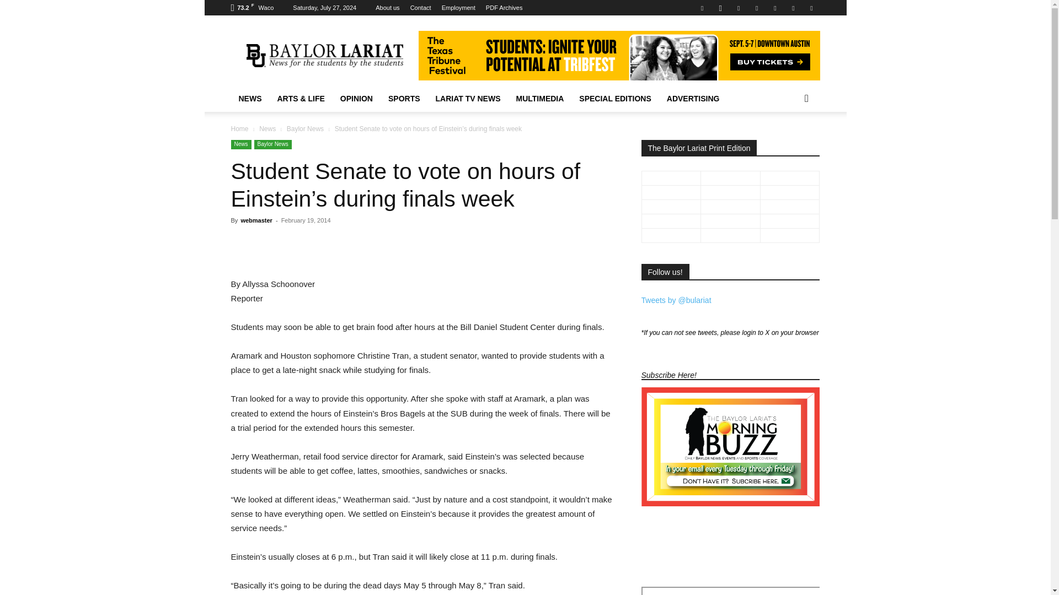  Describe the element at coordinates (420, 8) in the screenshot. I see `Contact the Lariat` at that location.